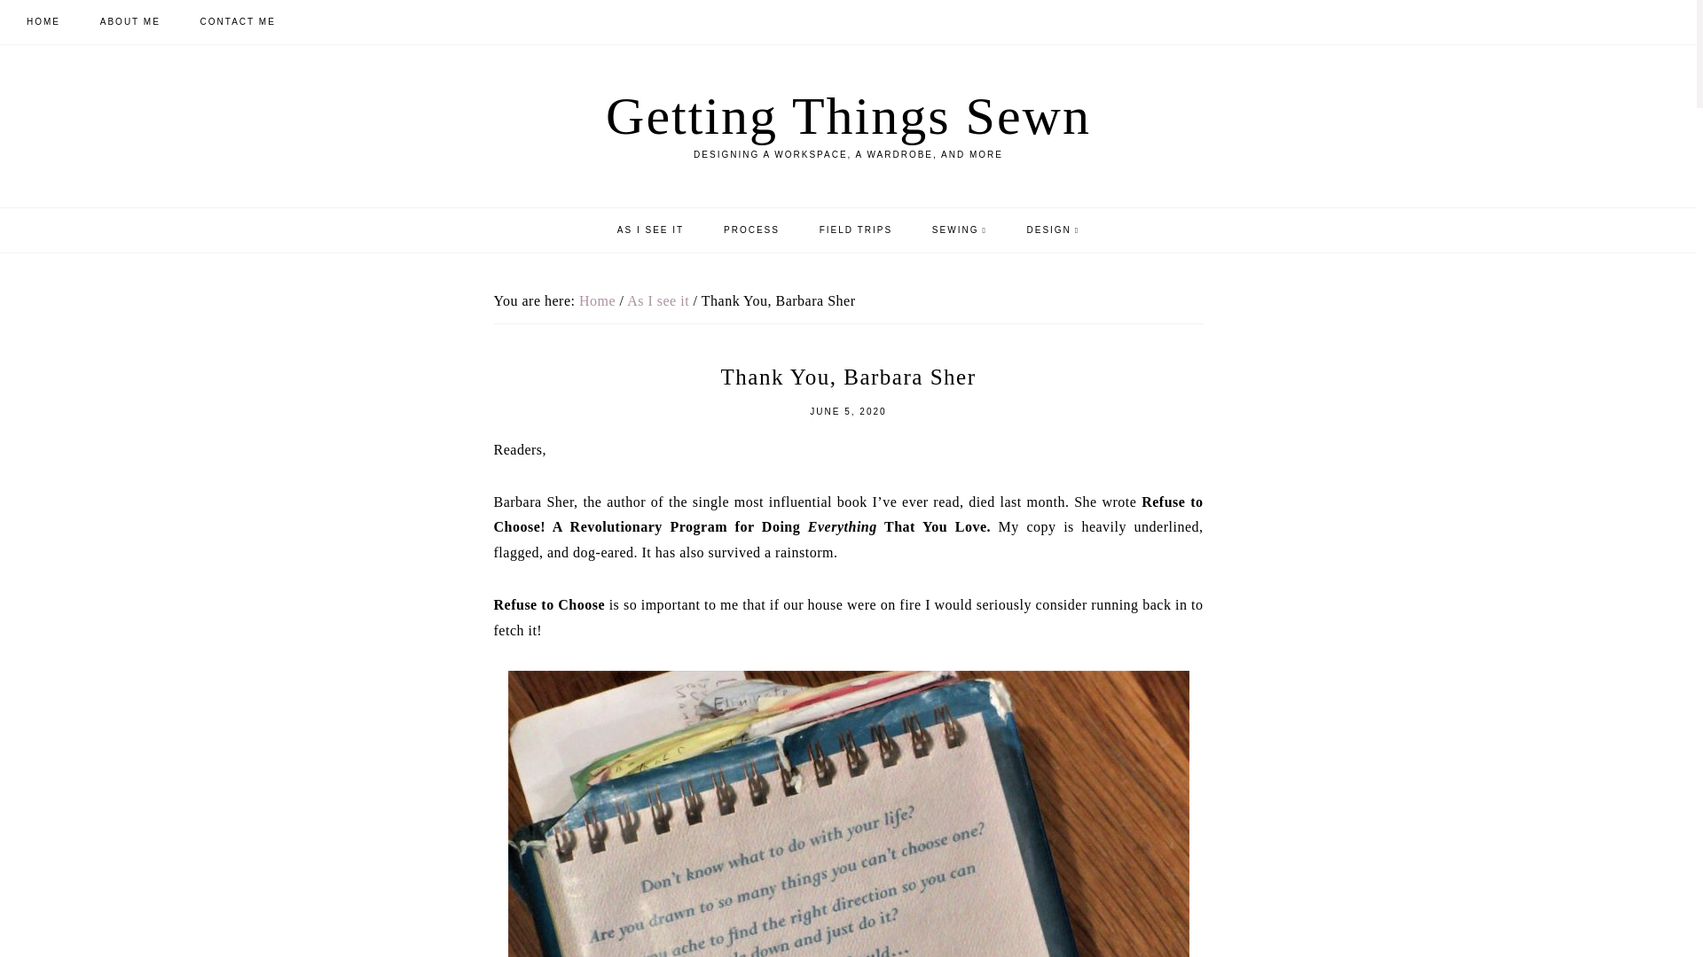  What do you see at coordinates (658, 300) in the screenshot?
I see `As I see it` at bounding box center [658, 300].